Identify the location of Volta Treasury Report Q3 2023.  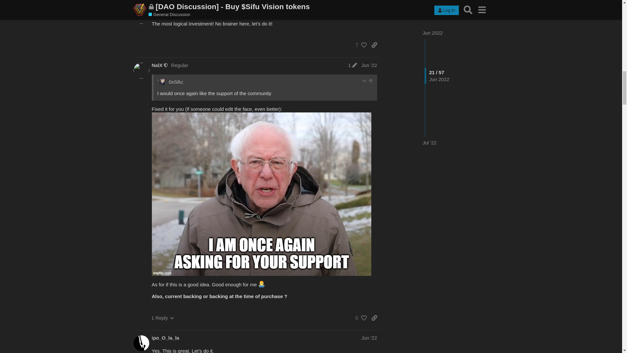
(255, 216).